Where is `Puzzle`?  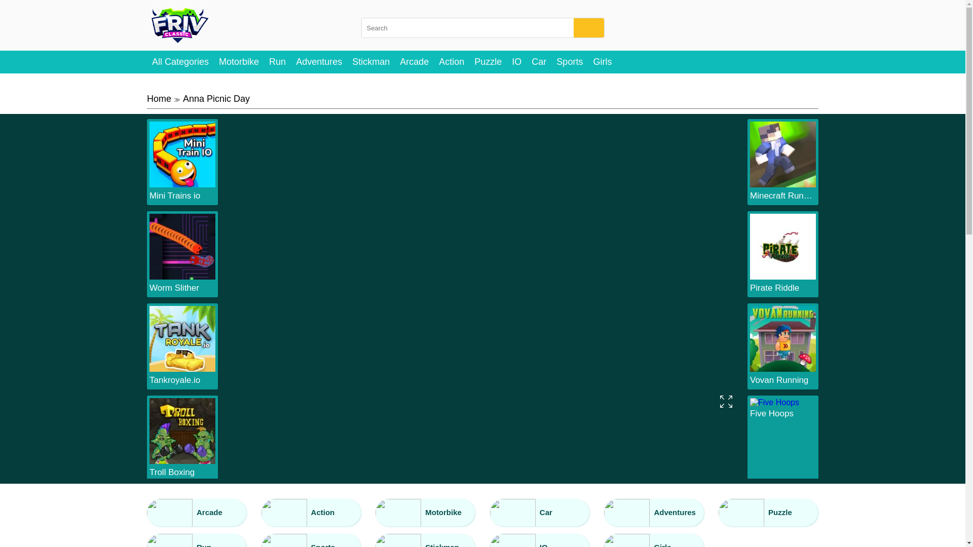
Puzzle is located at coordinates (488, 62).